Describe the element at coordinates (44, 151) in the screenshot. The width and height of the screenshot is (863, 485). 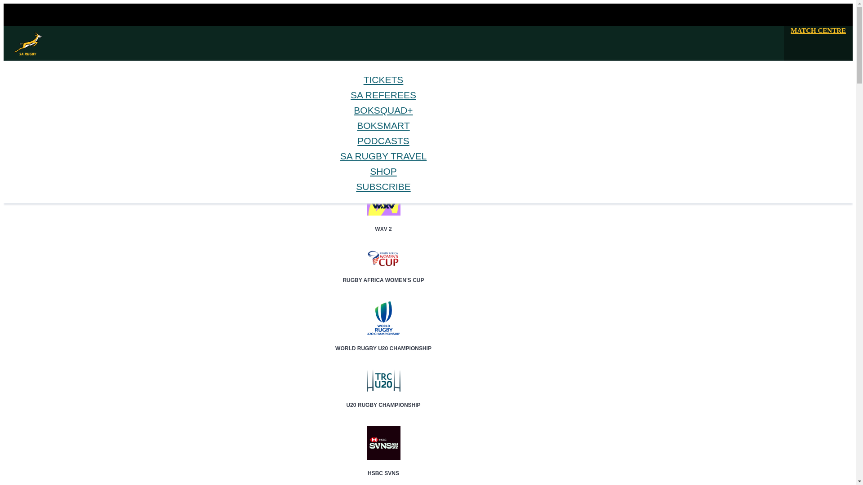
I see `MORE` at that location.